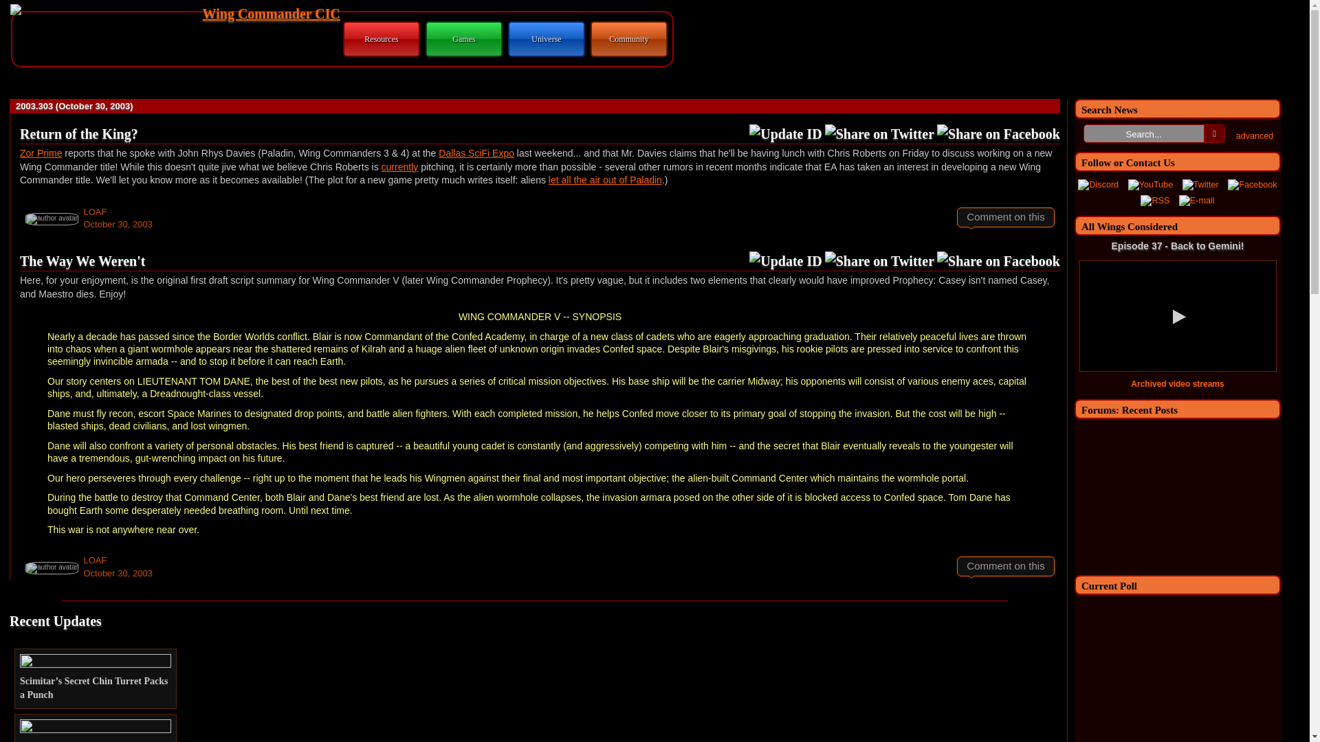  I want to click on Follow us on Twitter, so click(1200, 185).